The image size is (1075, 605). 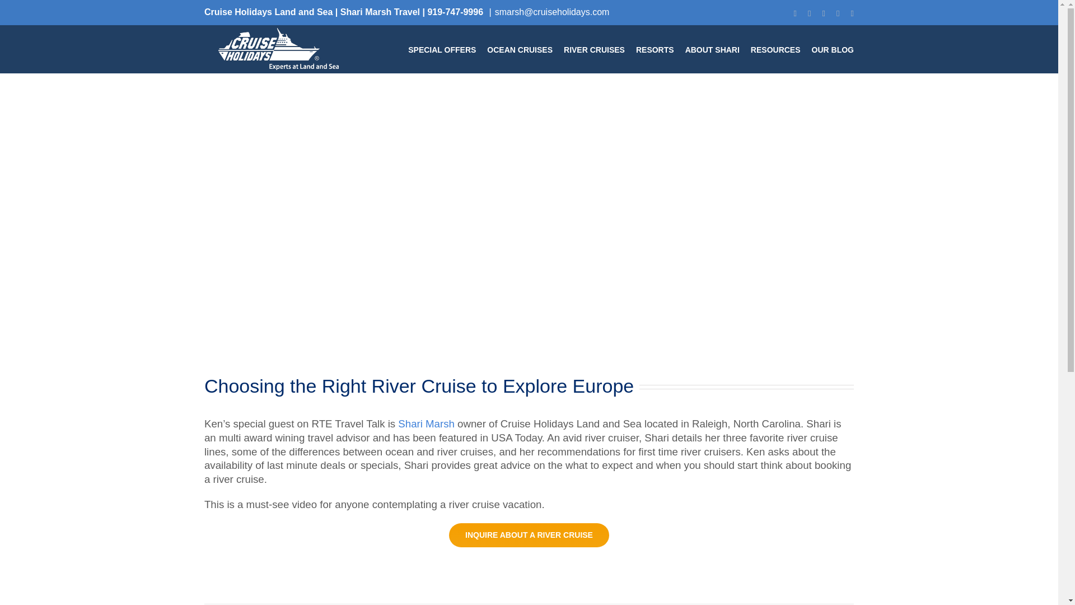 What do you see at coordinates (442, 48) in the screenshot?
I see `SPECIAL OFFERS` at bounding box center [442, 48].